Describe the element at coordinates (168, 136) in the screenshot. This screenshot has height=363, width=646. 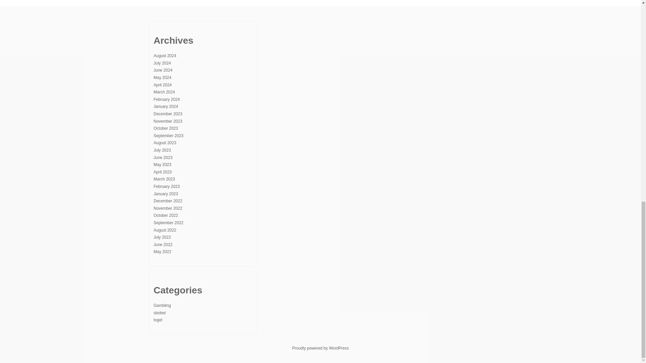
I see `September 2023` at that location.